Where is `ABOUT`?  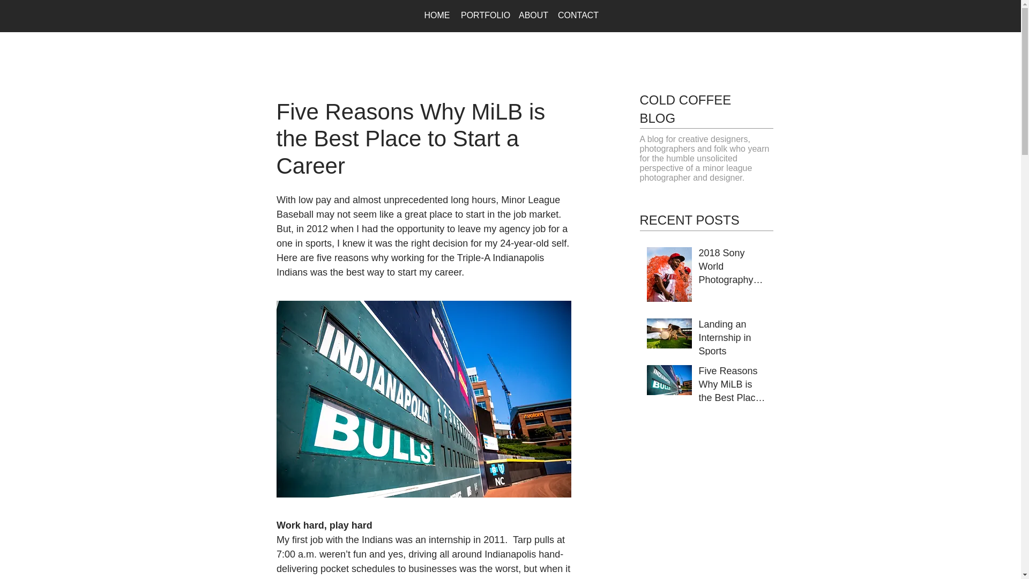
ABOUT is located at coordinates (533, 15).